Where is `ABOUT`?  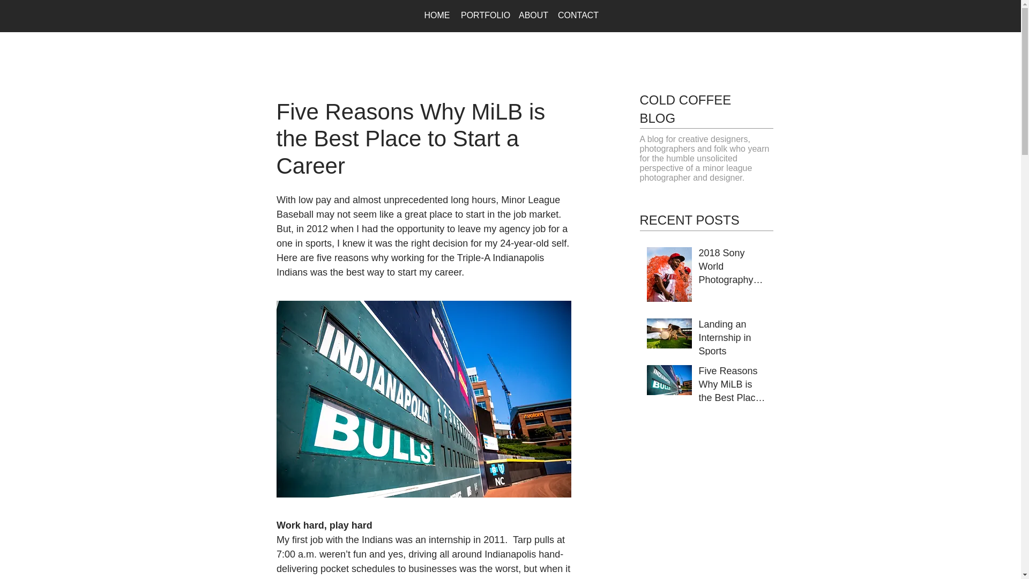
ABOUT is located at coordinates (533, 15).